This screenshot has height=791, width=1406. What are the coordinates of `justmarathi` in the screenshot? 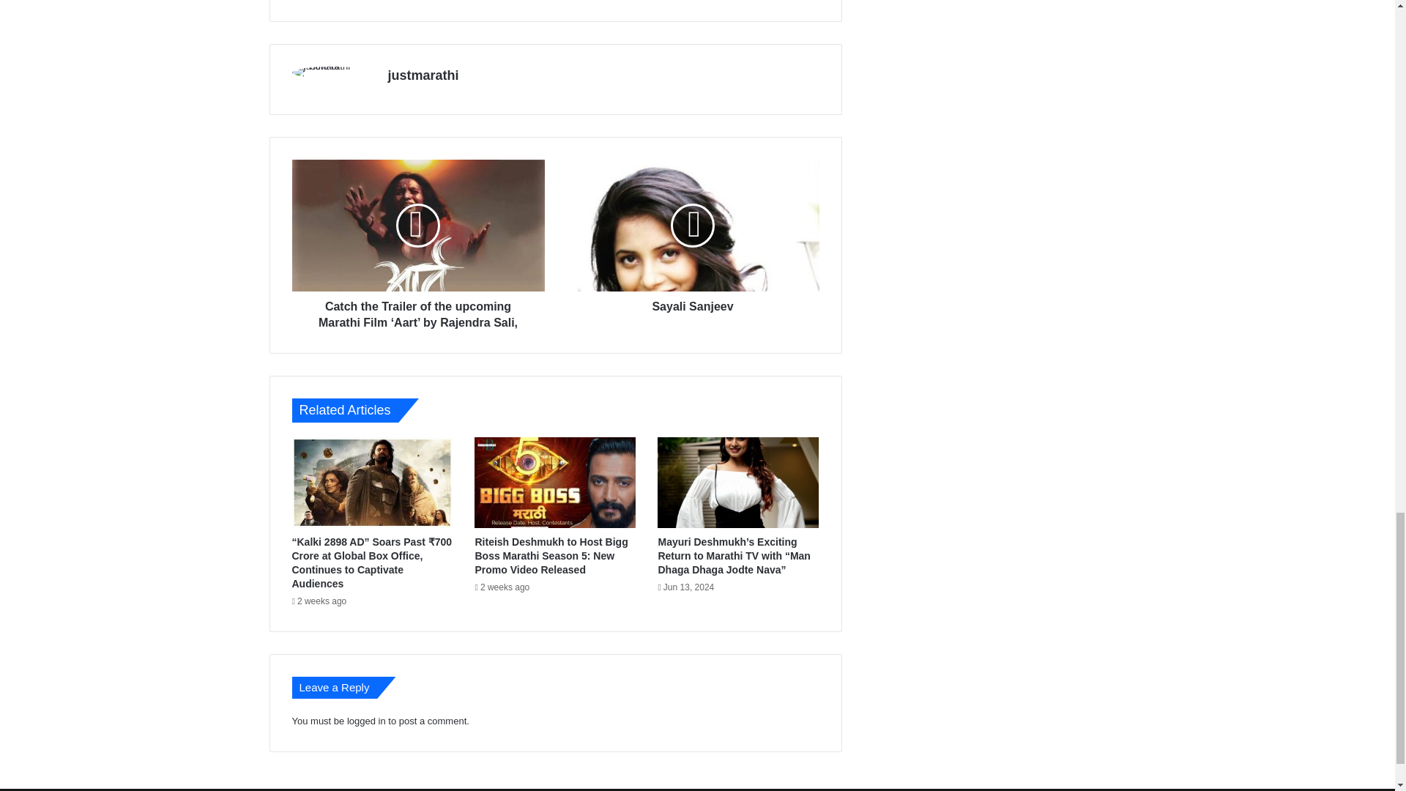 It's located at (423, 75).